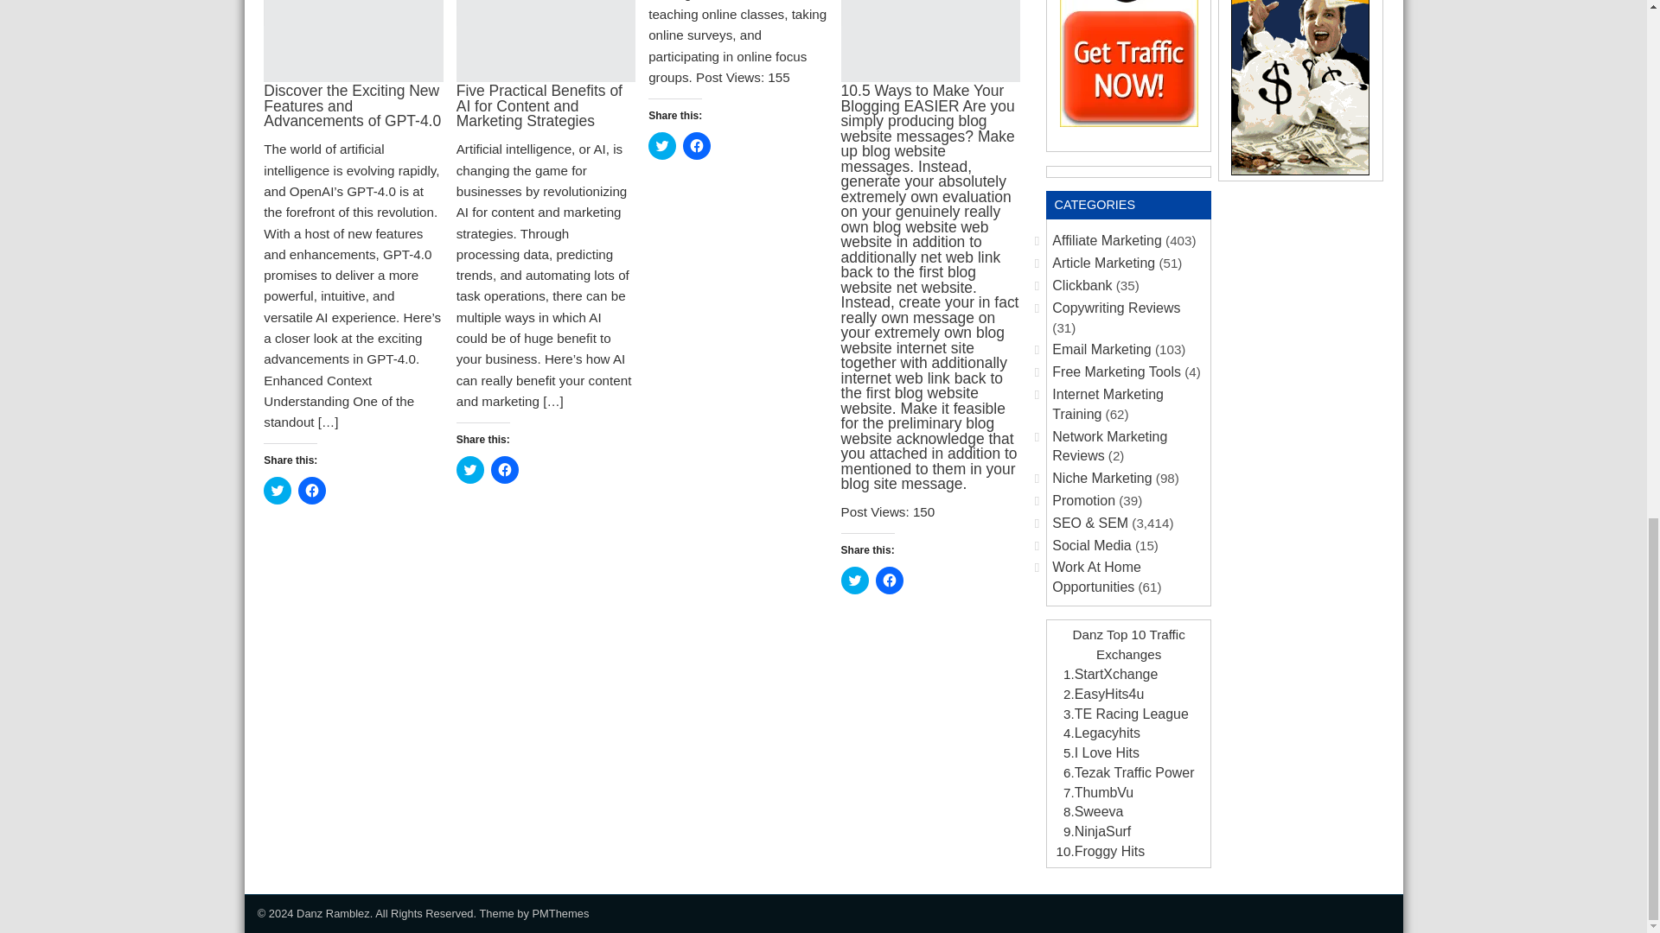  Describe the element at coordinates (470, 470) in the screenshot. I see `Click to share on Twitter` at that location.